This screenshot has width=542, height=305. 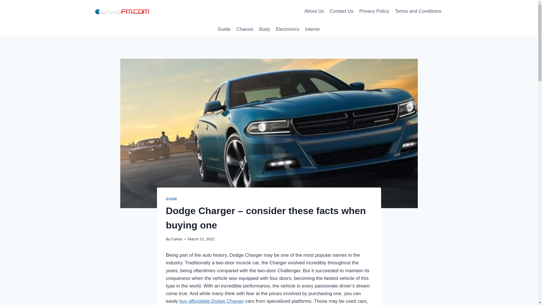 I want to click on Guide, so click(x=224, y=29).